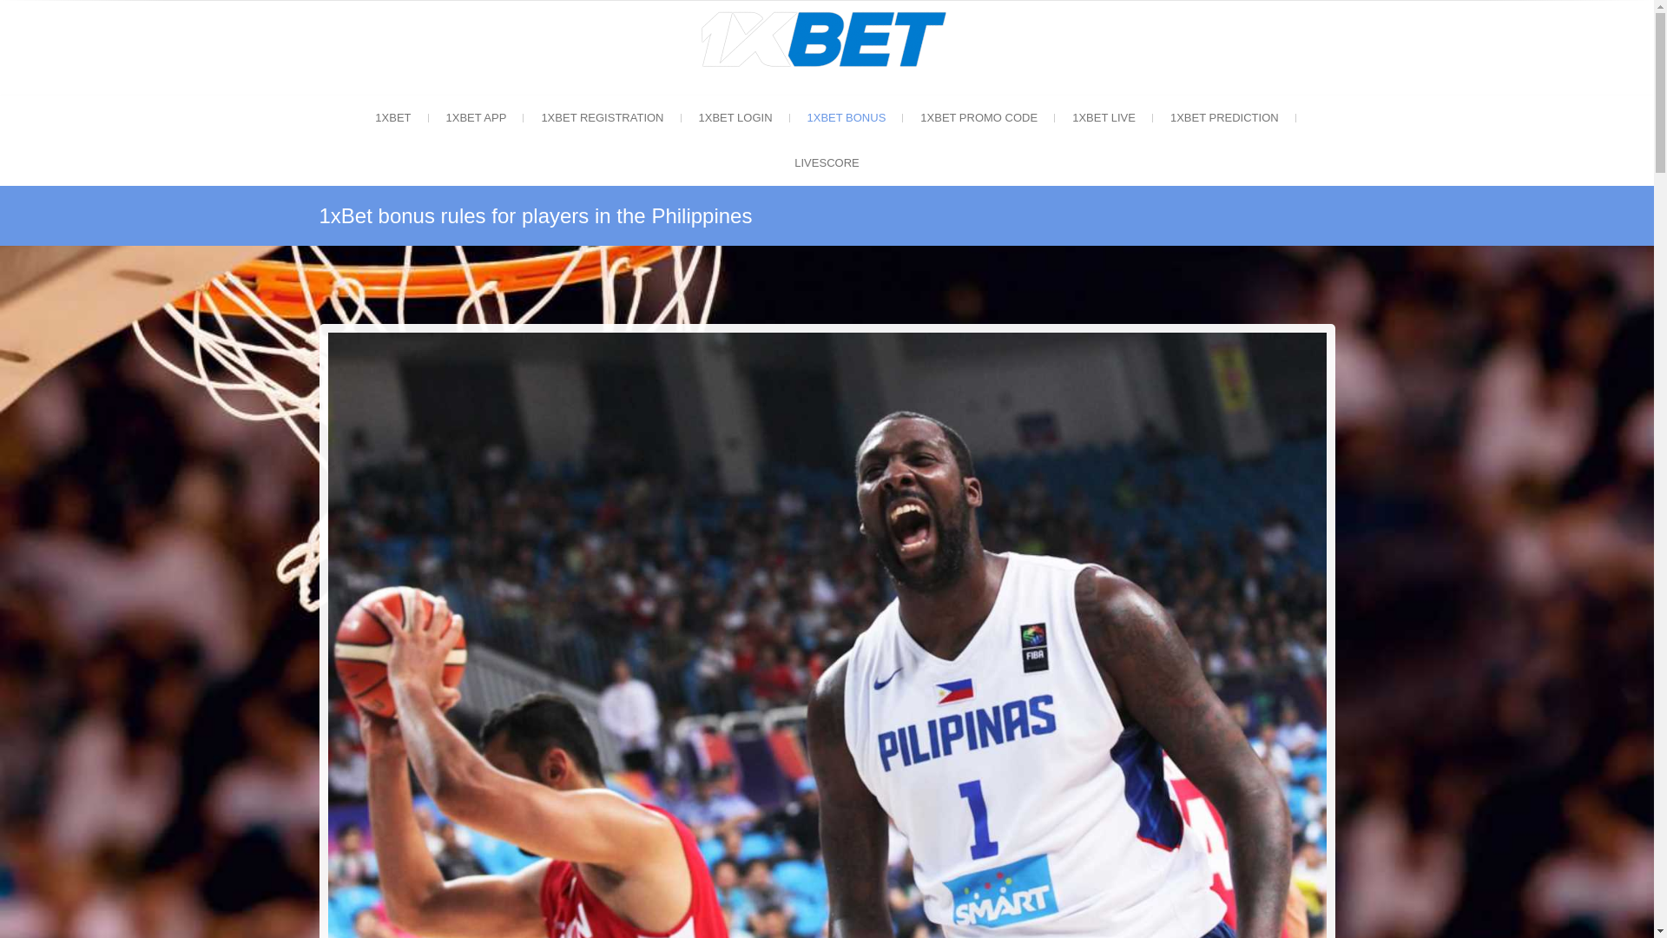 This screenshot has width=1667, height=938. I want to click on 1XBET PREDICTION, so click(1224, 118).